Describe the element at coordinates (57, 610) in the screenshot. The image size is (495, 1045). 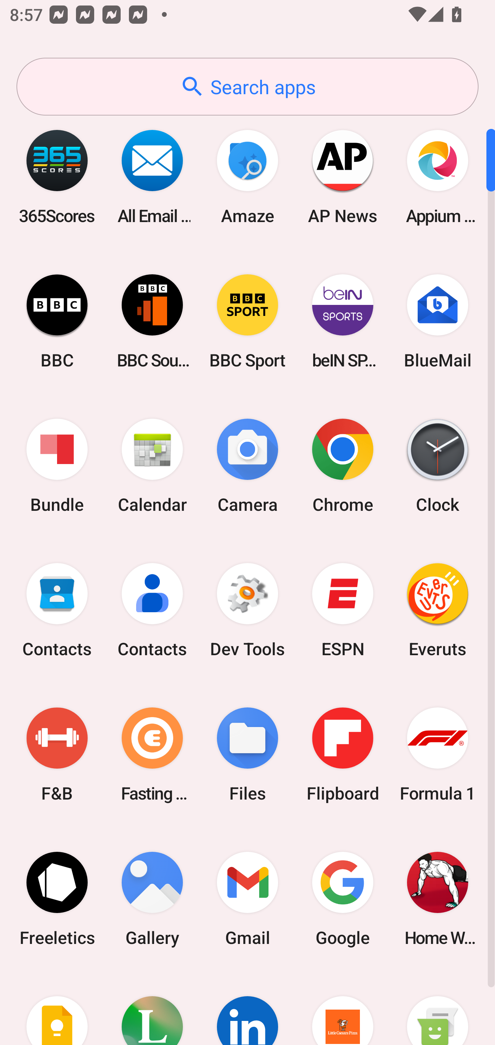
I see `Contacts` at that location.